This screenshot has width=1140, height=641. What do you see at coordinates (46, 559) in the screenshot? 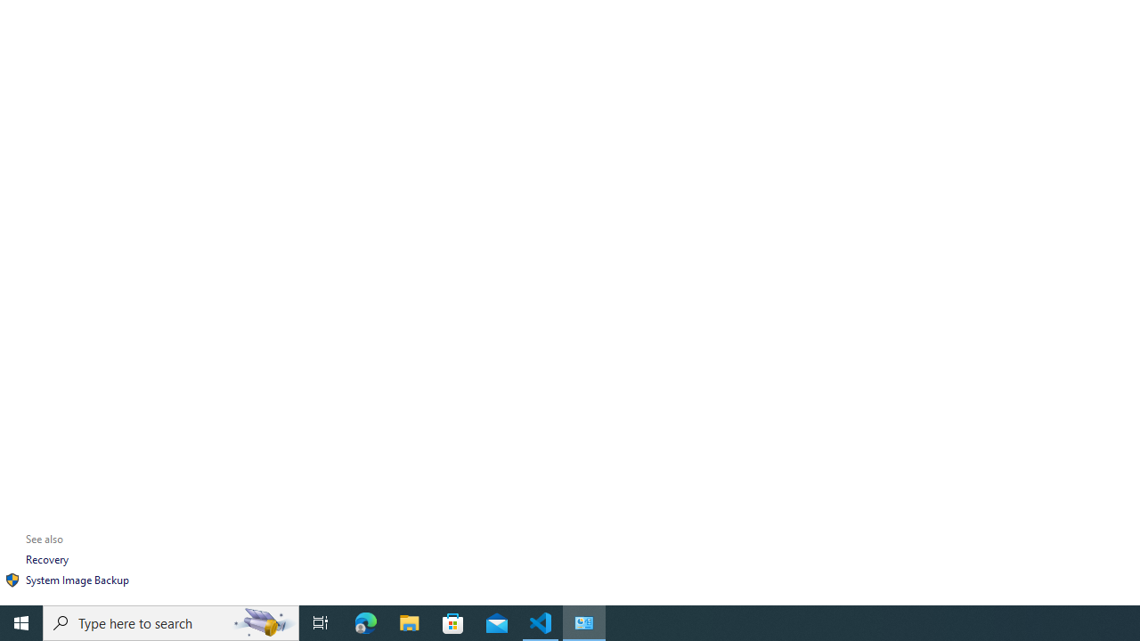
I see `Recovery` at bounding box center [46, 559].